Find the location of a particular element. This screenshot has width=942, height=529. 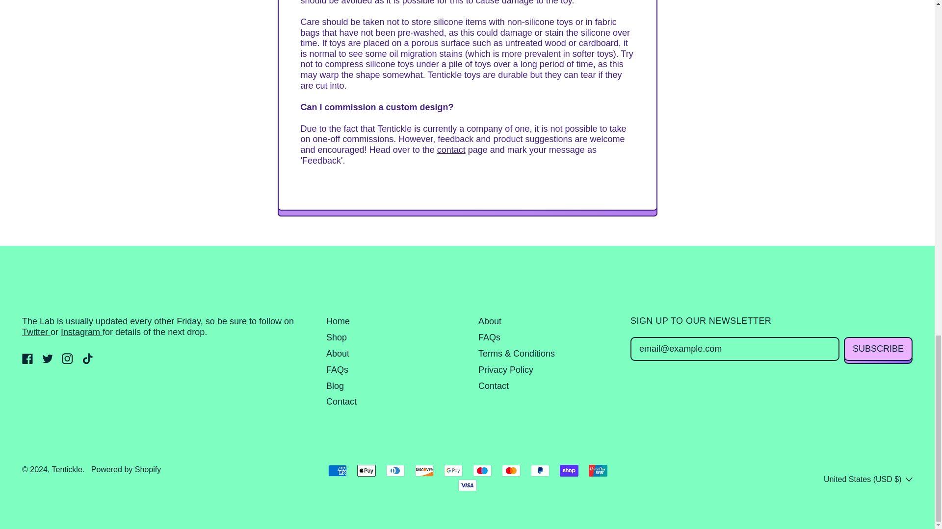

Instagram is located at coordinates (68, 361).